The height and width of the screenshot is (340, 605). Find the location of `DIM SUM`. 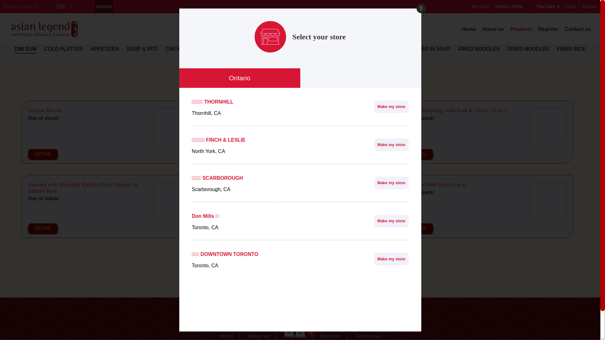

DIM SUM is located at coordinates (26, 49).